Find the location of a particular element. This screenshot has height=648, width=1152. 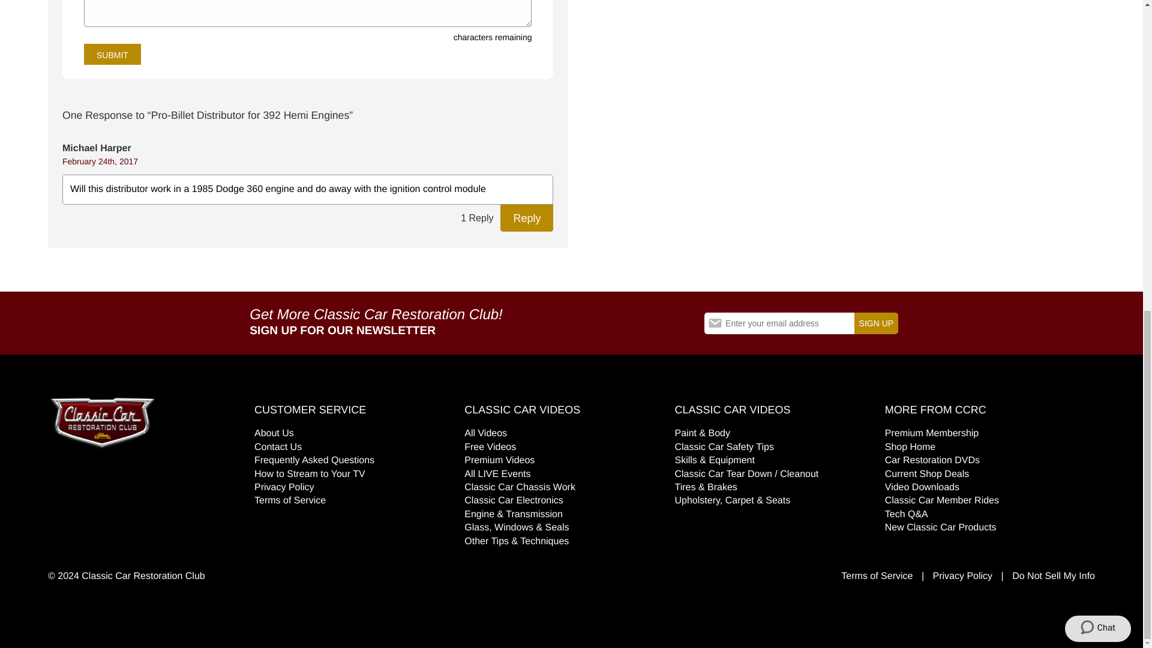

How to Stream to Your TV is located at coordinates (310, 474).